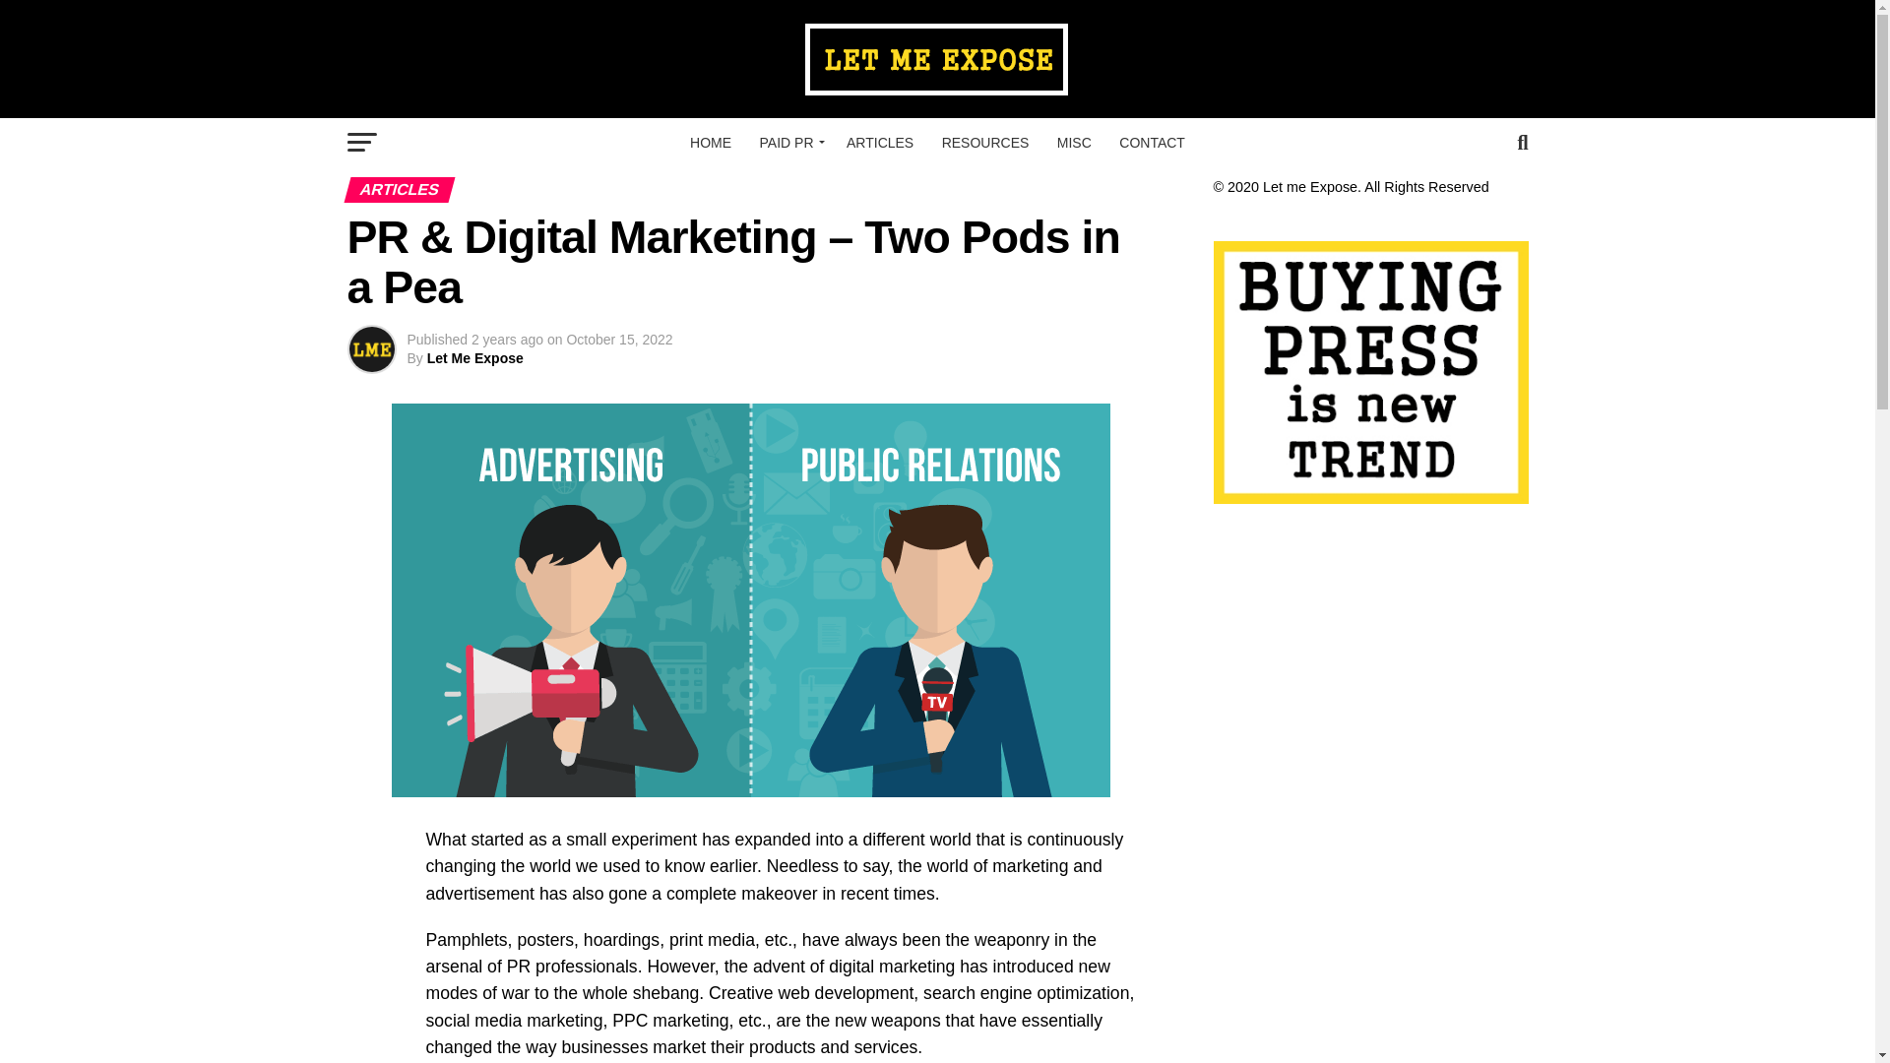 This screenshot has width=1890, height=1063. Describe the element at coordinates (474, 358) in the screenshot. I see `Posts by Let Me Expose` at that location.